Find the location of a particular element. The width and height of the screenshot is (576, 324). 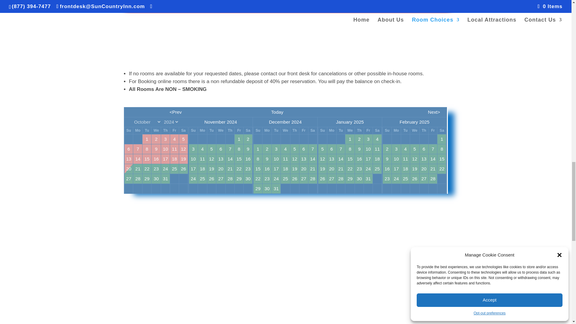

Change the year is located at coordinates (171, 122).